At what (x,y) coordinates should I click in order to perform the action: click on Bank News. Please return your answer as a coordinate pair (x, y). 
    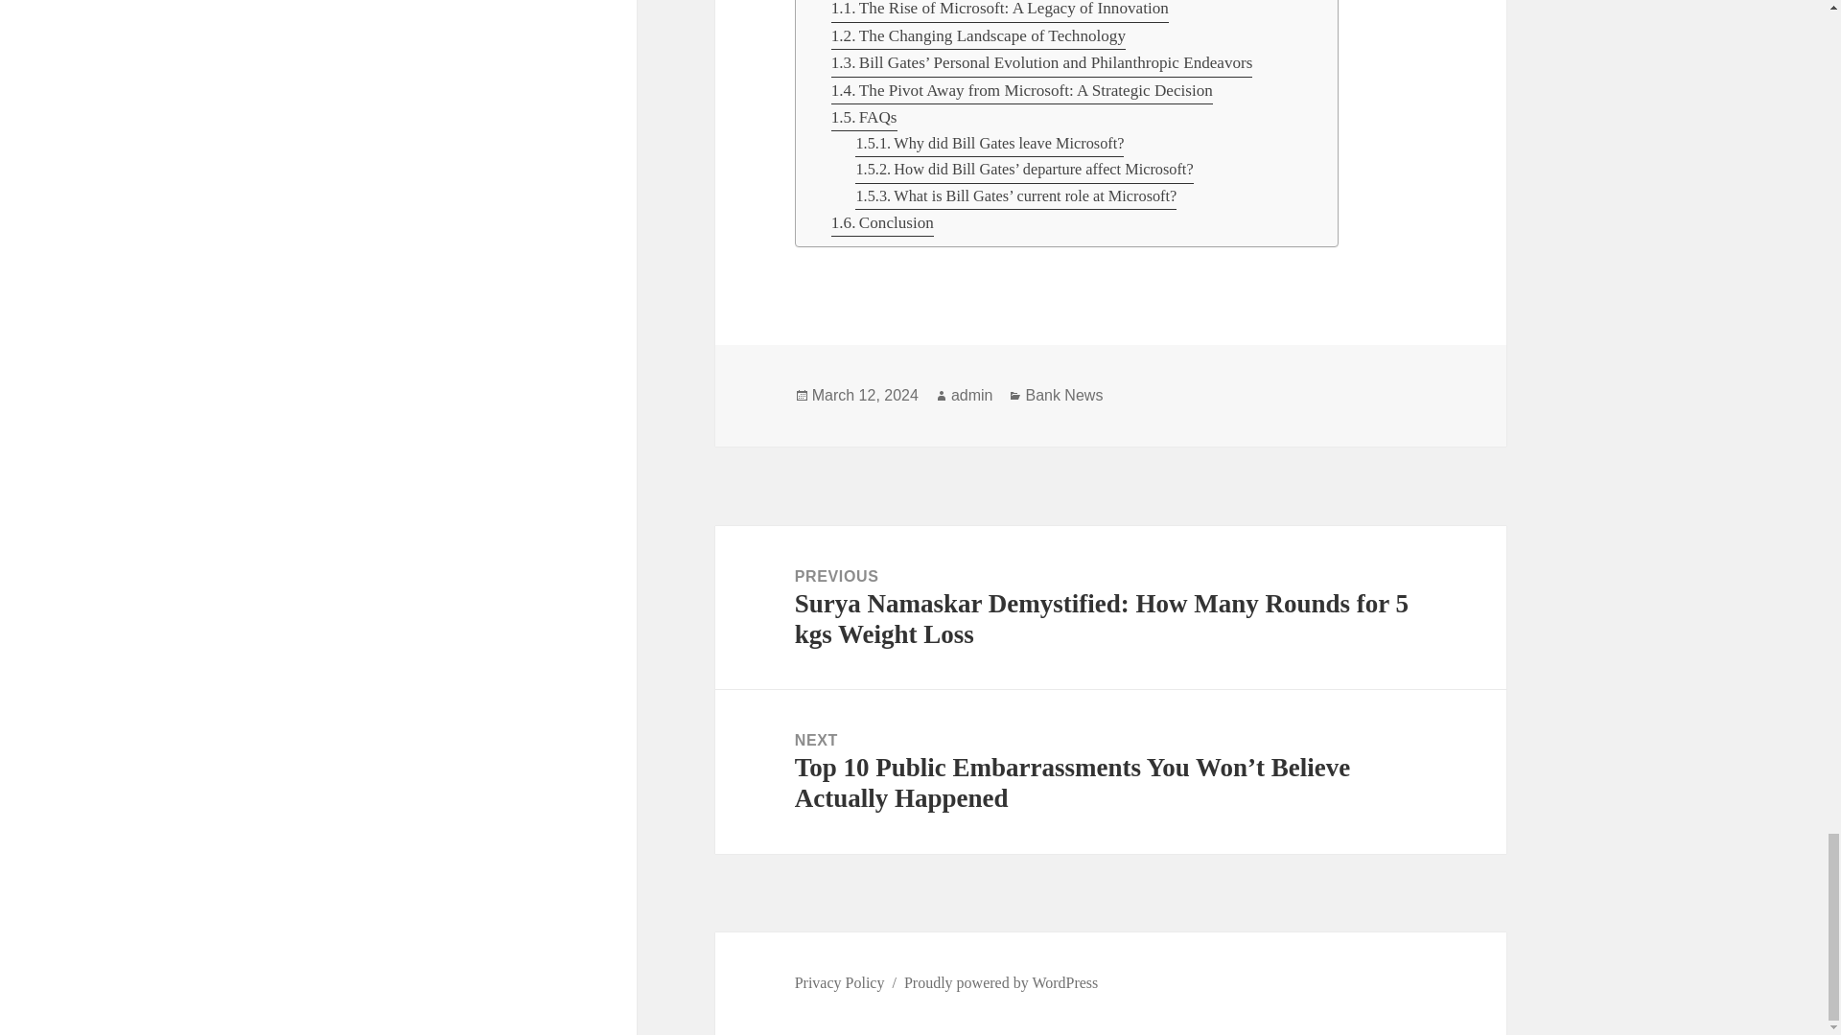
    Looking at the image, I should click on (1064, 395).